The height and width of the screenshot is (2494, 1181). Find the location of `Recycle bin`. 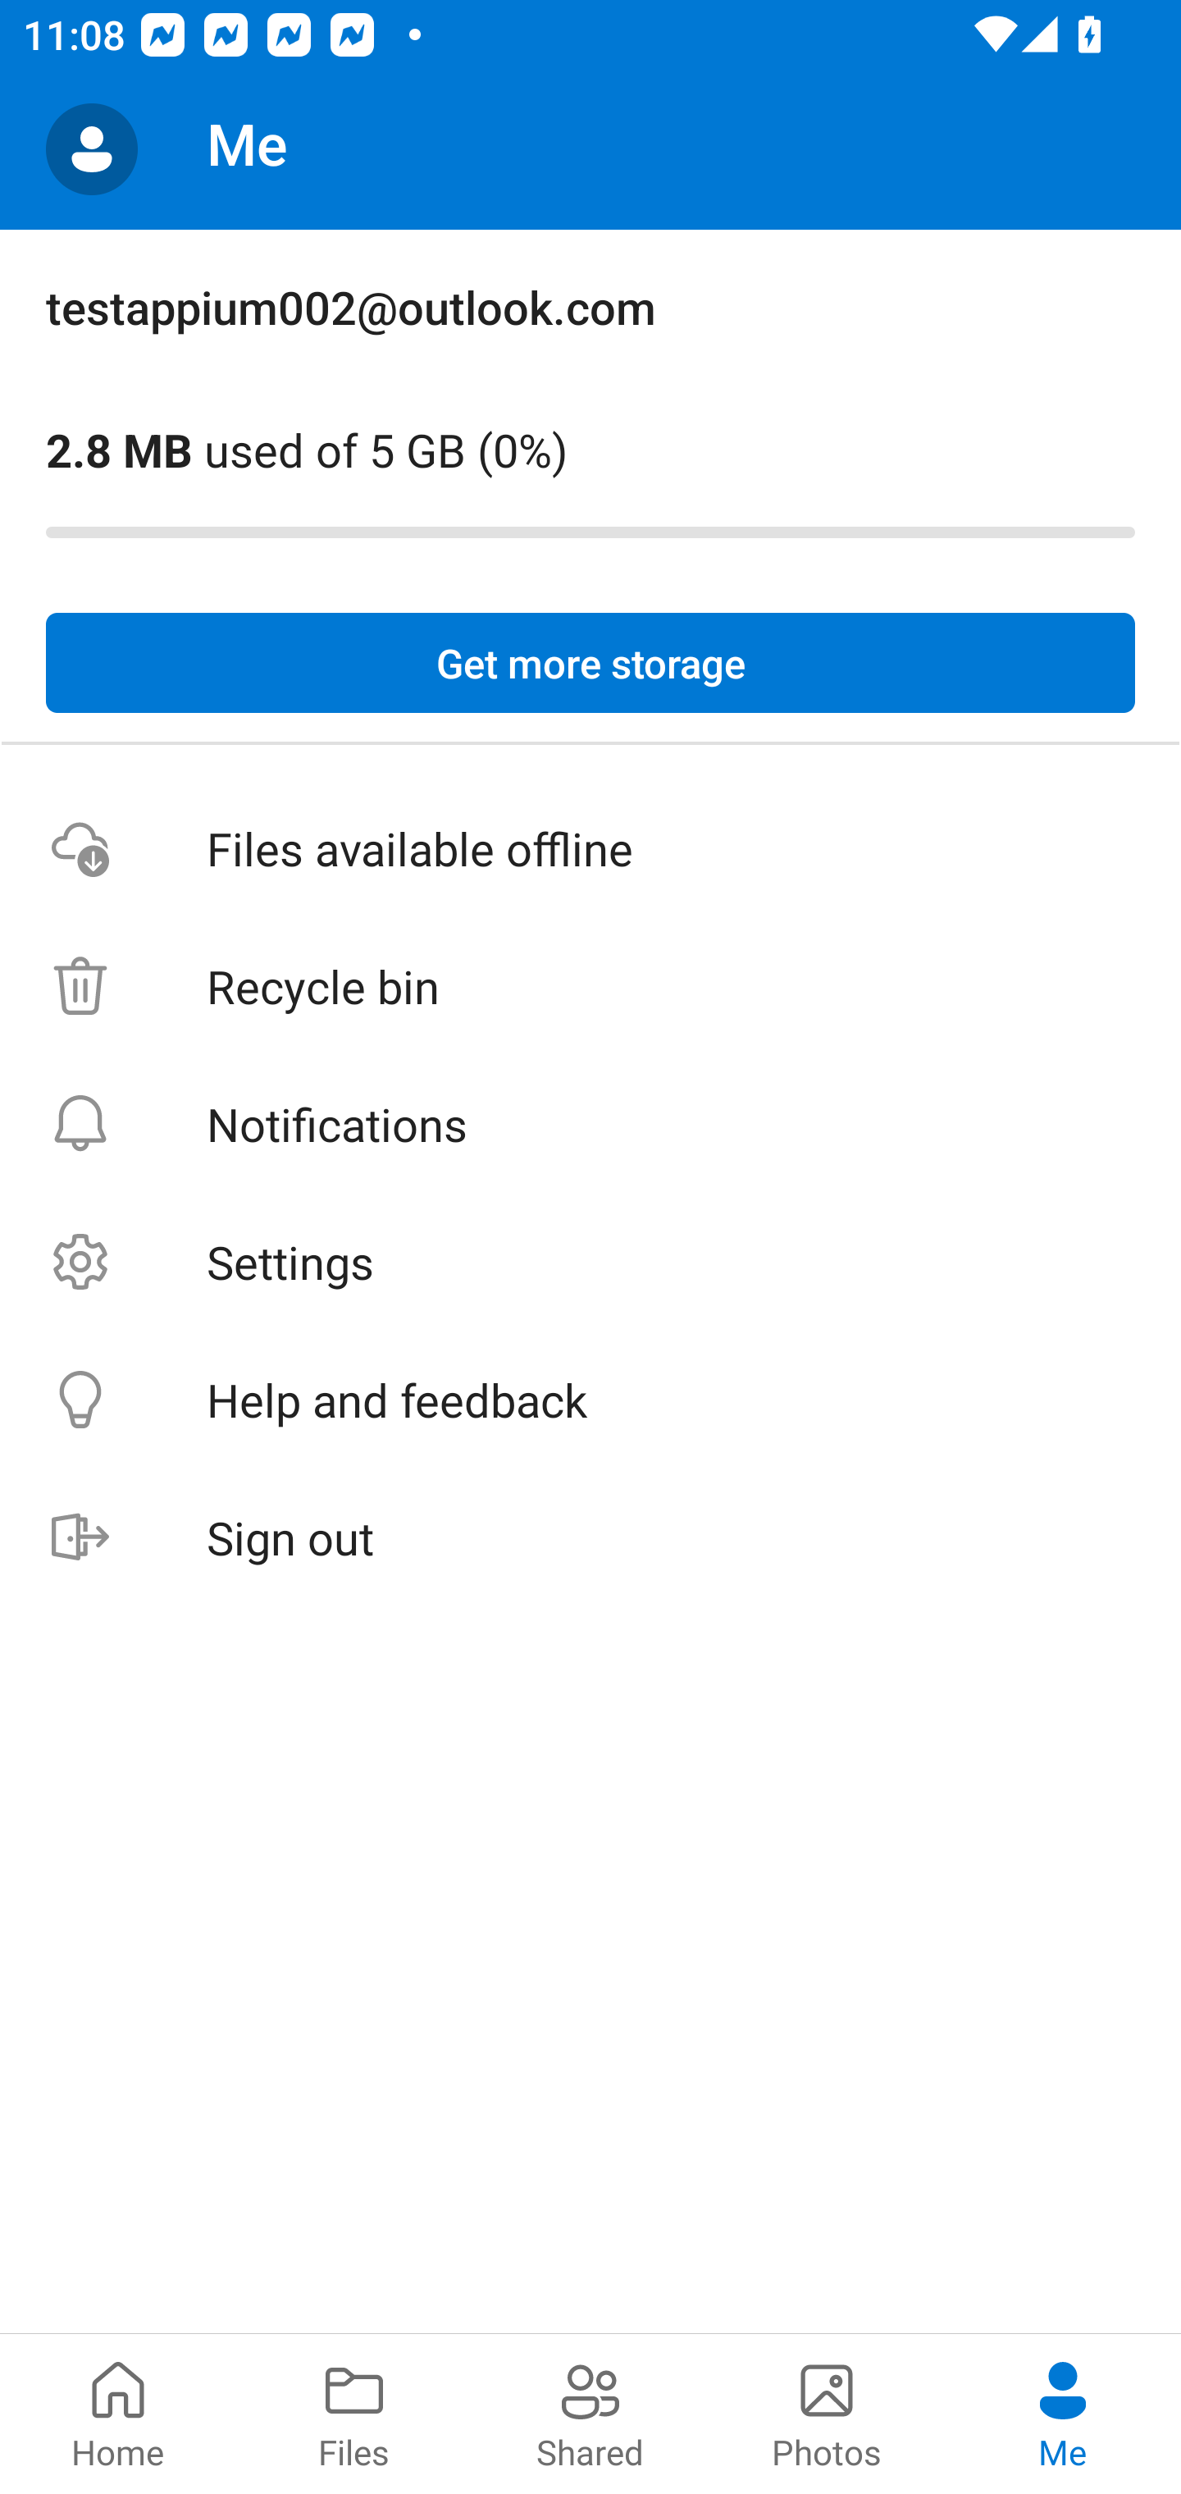

Recycle bin is located at coordinates (590, 986).